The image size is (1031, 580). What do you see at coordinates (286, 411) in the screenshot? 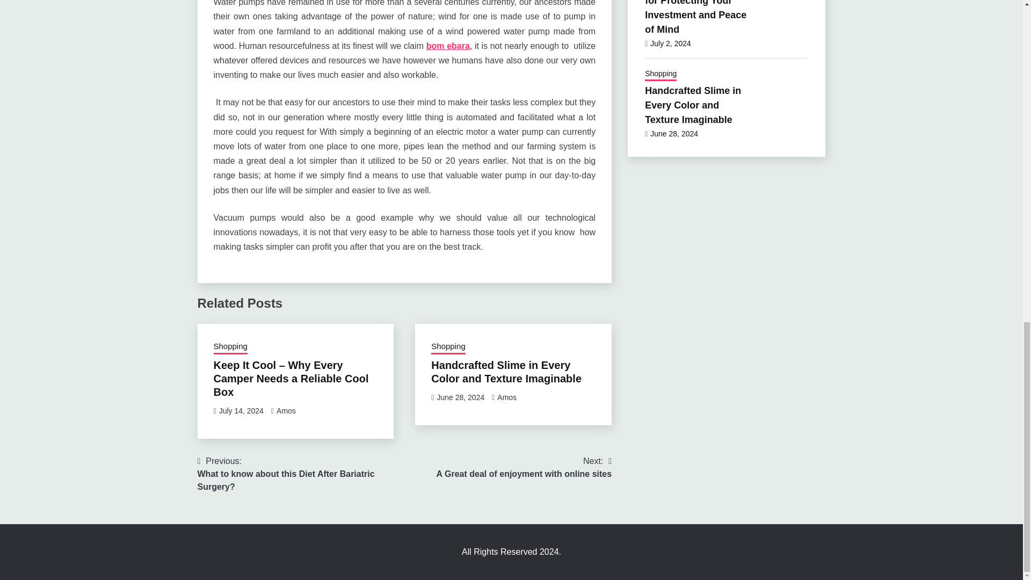
I see `June 28, 2024` at bounding box center [286, 411].